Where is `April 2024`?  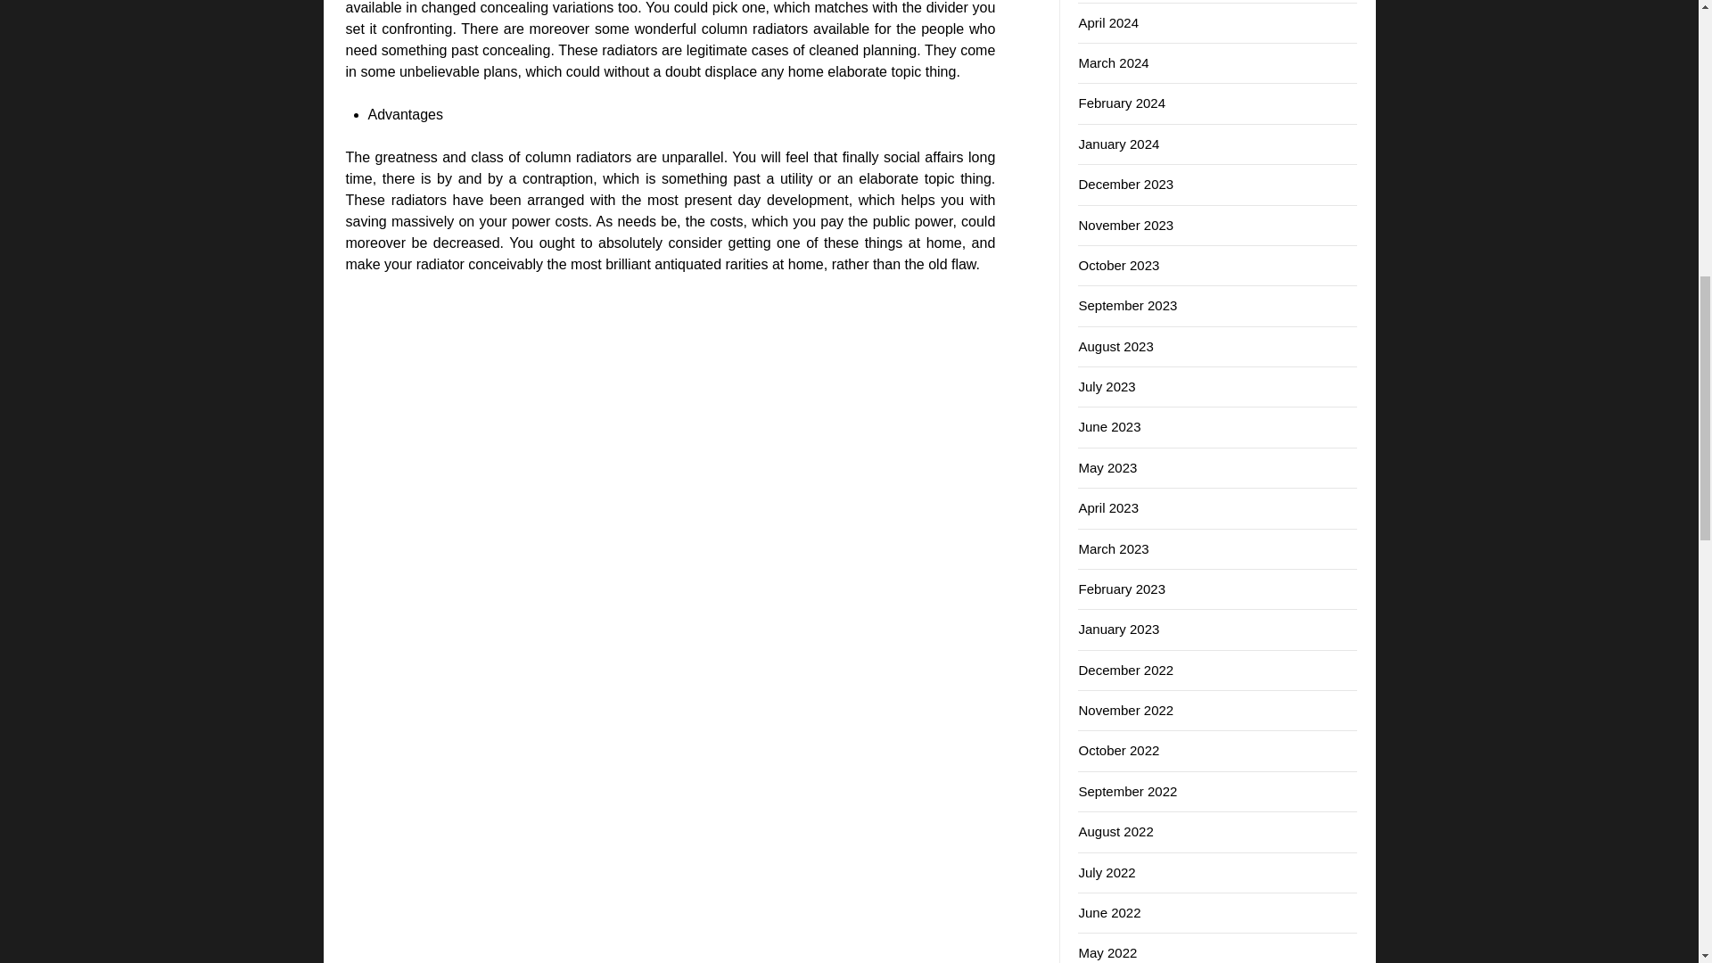
April 2024 is located at coordinates (1107, 22).